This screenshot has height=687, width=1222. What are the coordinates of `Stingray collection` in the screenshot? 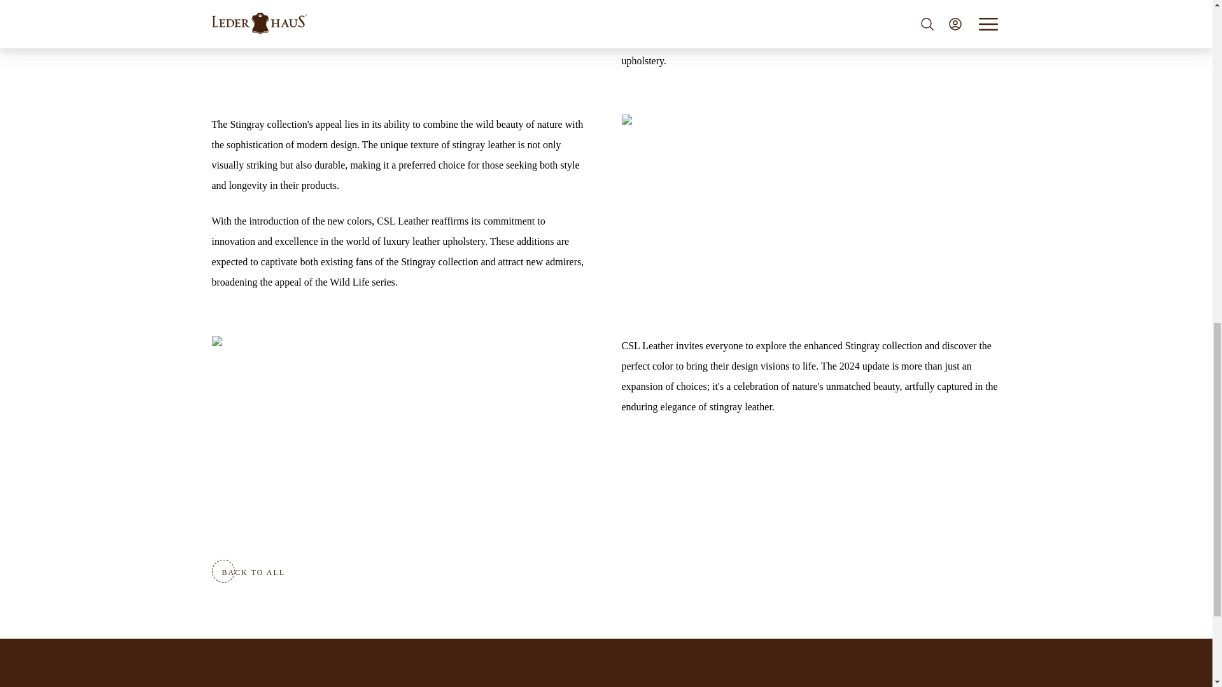 It's located at (883, 345).